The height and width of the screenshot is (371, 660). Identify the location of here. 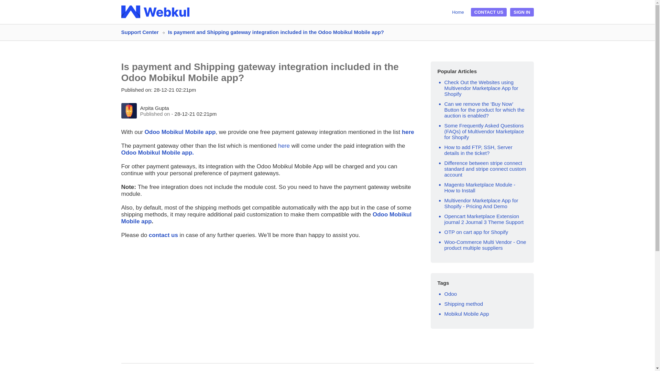
(283, 146).